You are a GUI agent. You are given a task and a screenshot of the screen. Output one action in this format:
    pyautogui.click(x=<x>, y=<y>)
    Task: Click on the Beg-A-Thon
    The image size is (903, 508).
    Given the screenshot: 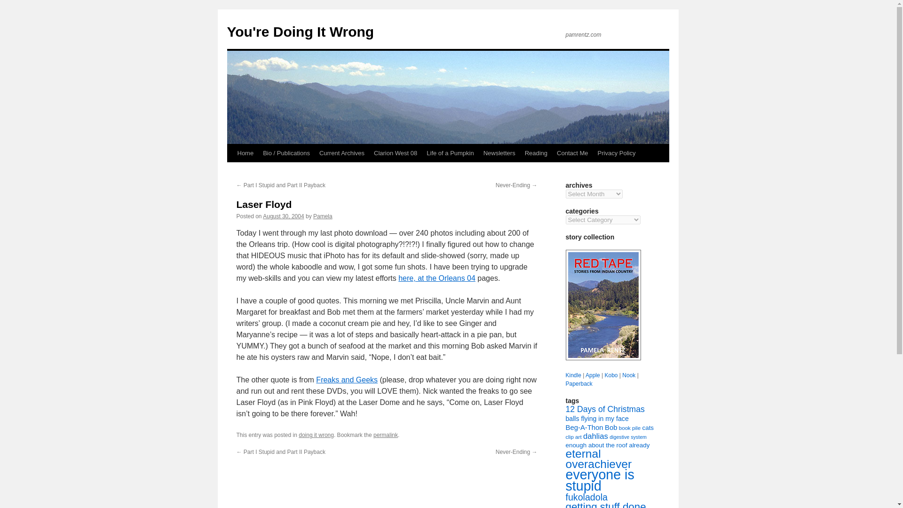 What is the action you would take?
    pyautogui.click(x=584, y=427)
    